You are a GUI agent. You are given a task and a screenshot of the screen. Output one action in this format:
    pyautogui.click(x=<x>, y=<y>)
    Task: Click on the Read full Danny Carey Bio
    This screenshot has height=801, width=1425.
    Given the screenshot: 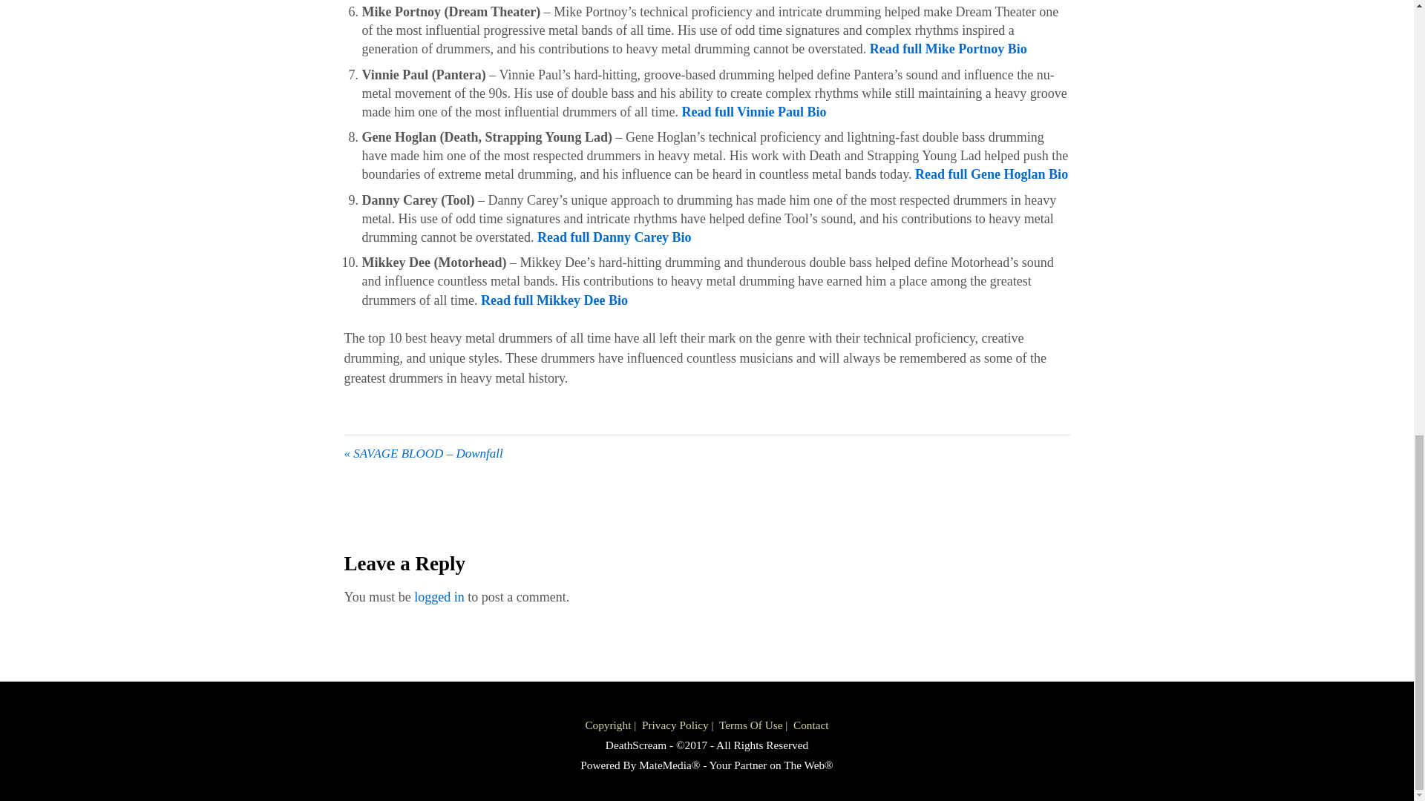 What is the action you would take?
    pyautogui.click(x=614, y=237)
    